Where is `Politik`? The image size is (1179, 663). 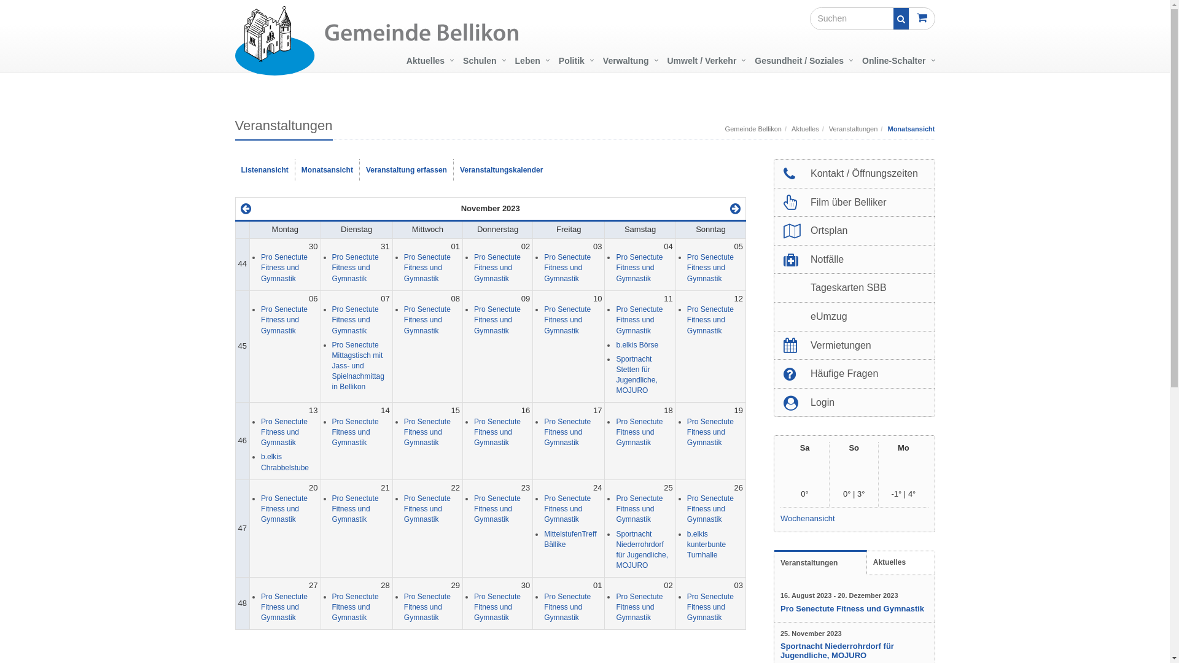 Politik is located at coordinates (575, 61).